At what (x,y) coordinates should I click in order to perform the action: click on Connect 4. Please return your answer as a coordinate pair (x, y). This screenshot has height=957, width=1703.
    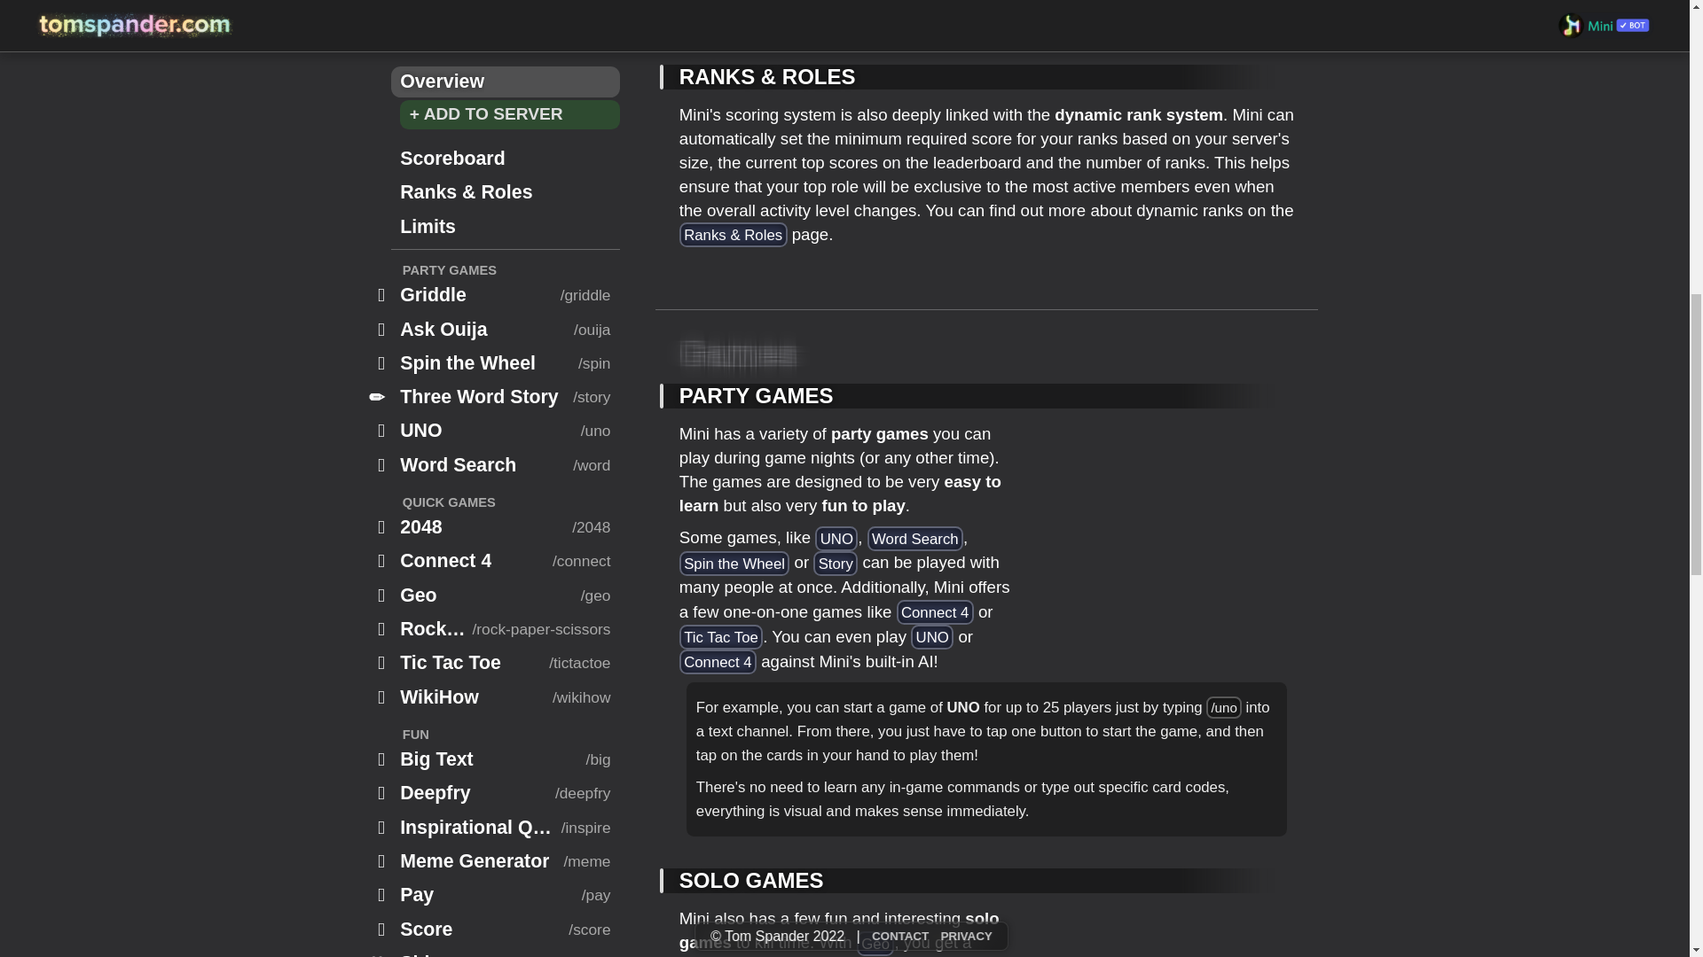
    Looking at the image, I should click on (935, 612).